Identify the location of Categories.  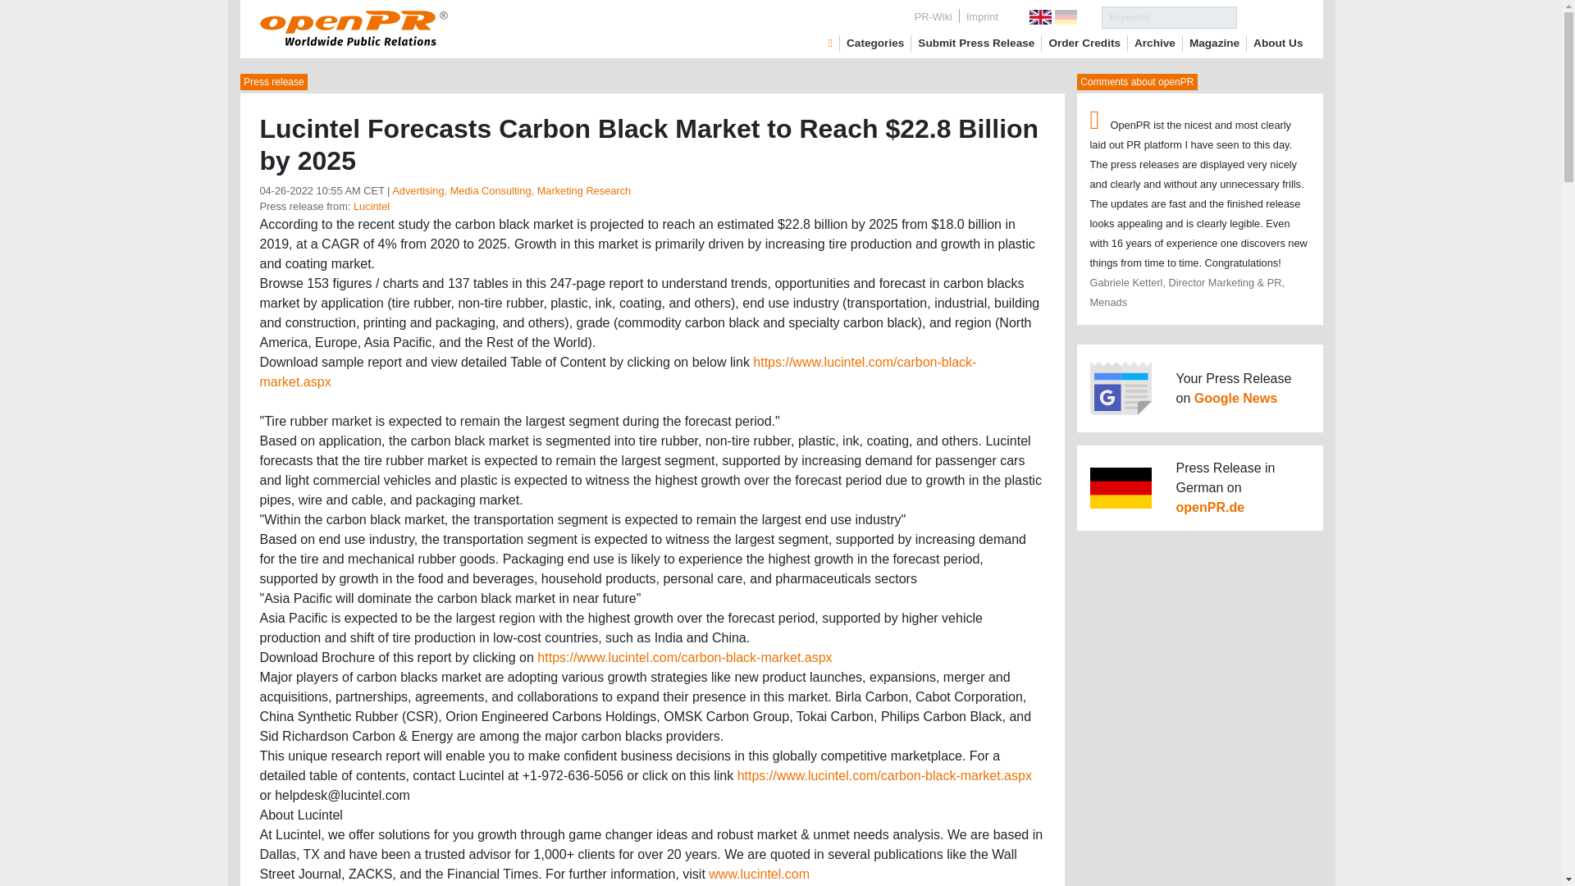
(875, 43).